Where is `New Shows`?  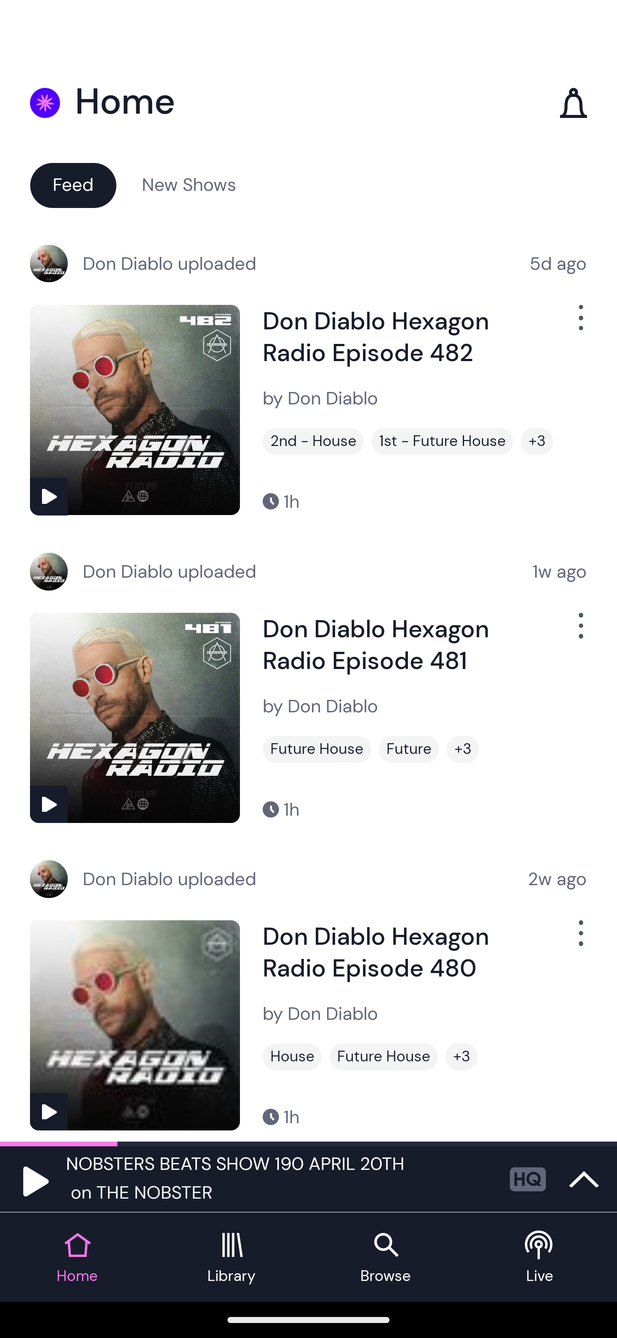
New Shows is located at coordinates (189, 184).